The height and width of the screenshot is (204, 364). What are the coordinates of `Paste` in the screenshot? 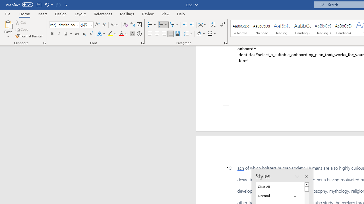 It's located at (8, 29).